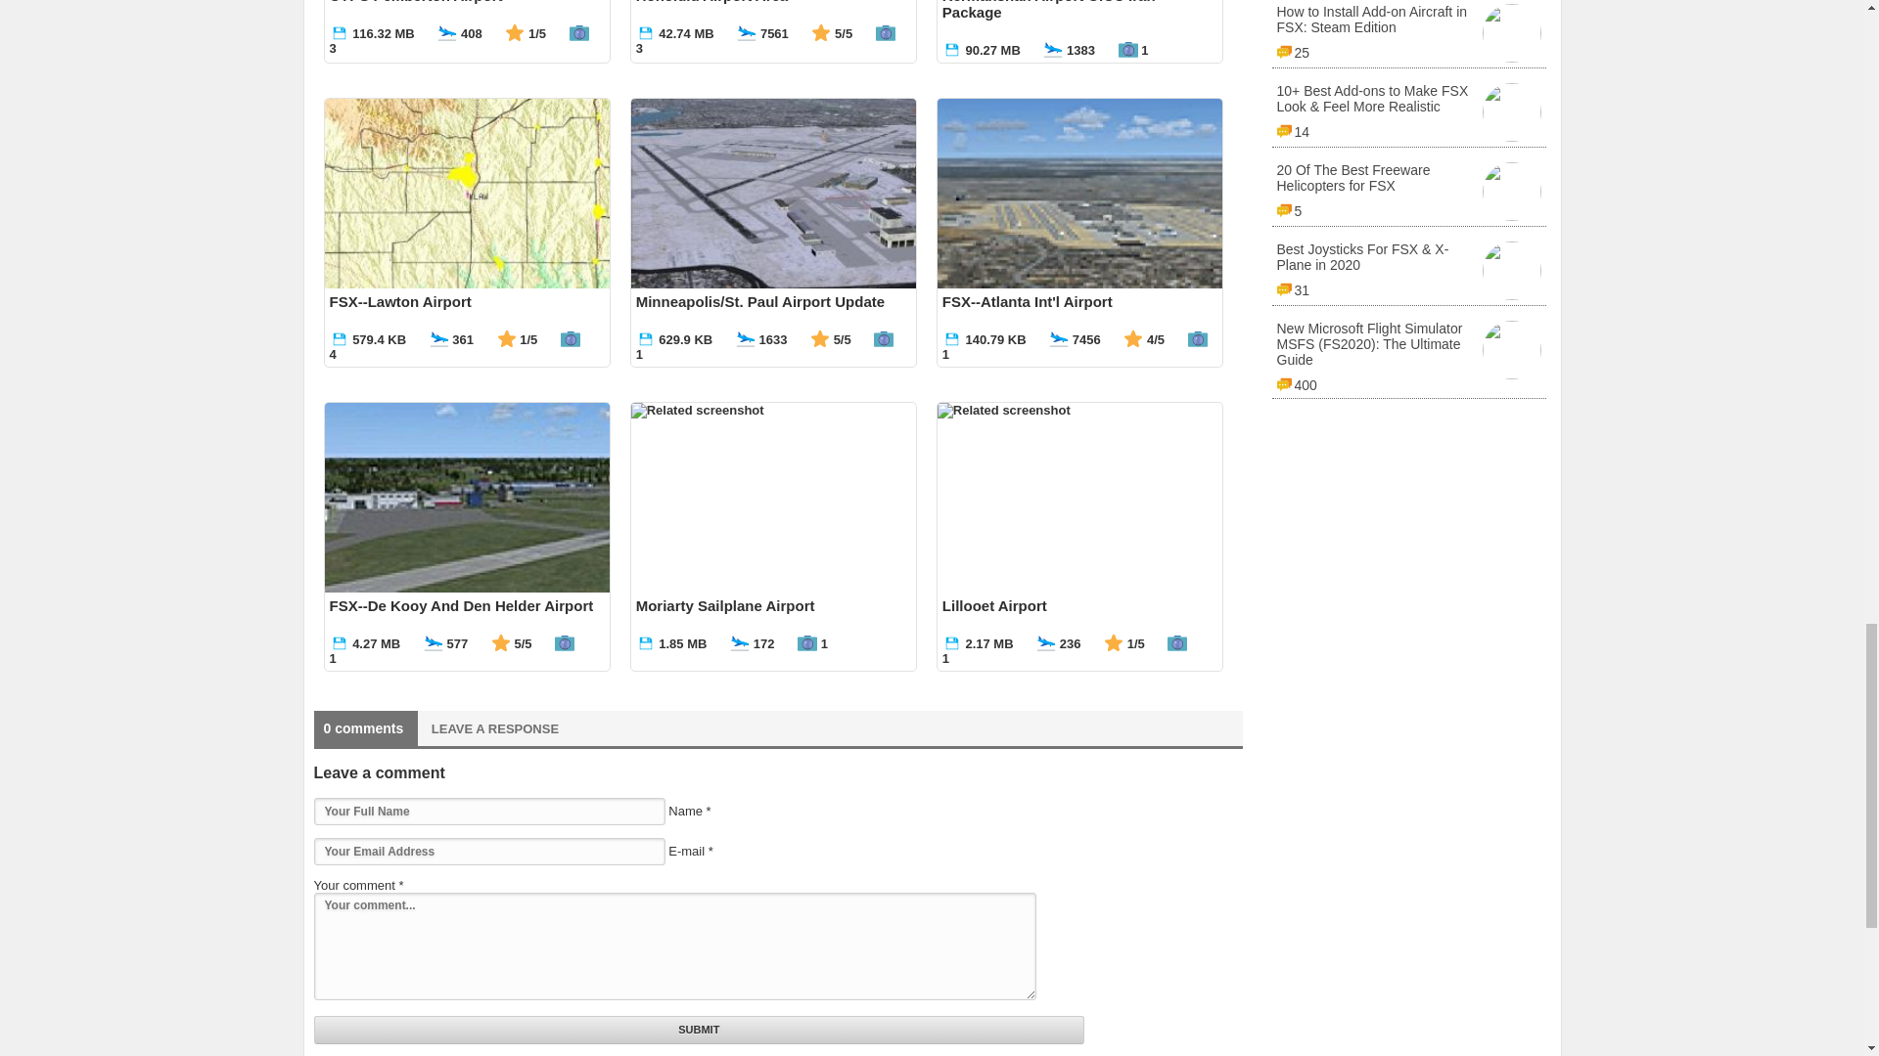  What do you see at coordinates (699, 1030) in the screenshot?
I see `Submit` at bounding box center [699, 1030].